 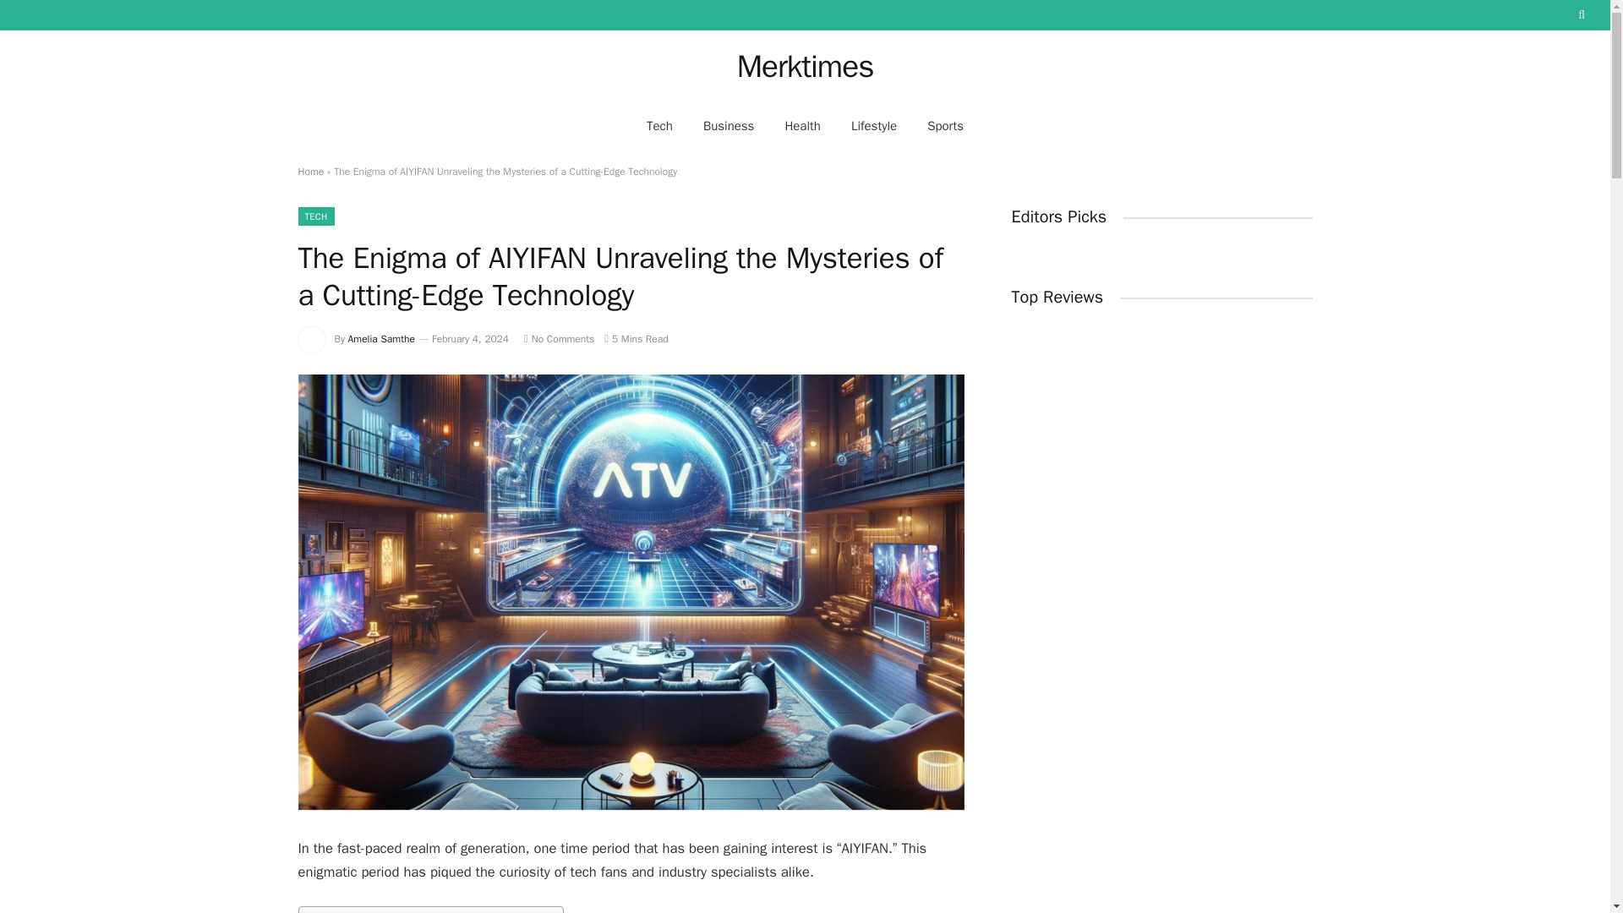 I want to click on Posts by Amelia Samthe, so click(x=382, y=339).